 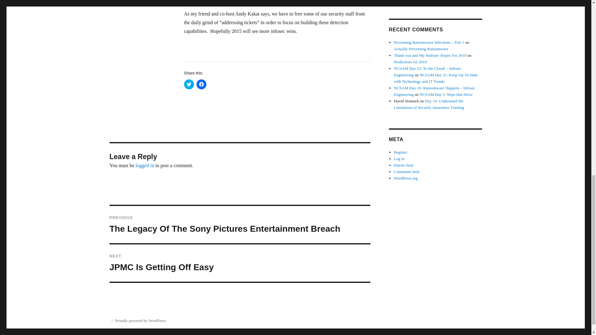 I want to click on Uncertainty, so click(x=145, y=165).